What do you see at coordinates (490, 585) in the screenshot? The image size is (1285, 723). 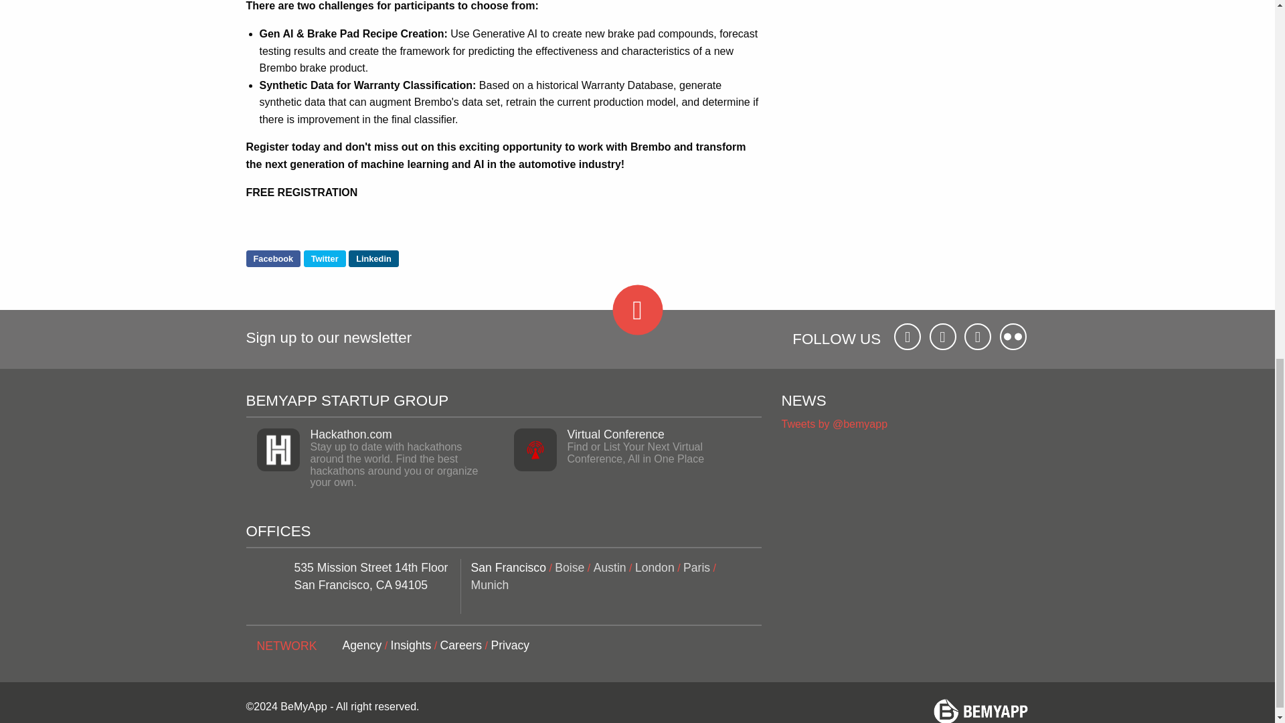 I see `Munich` at bounding box center [490, 585].